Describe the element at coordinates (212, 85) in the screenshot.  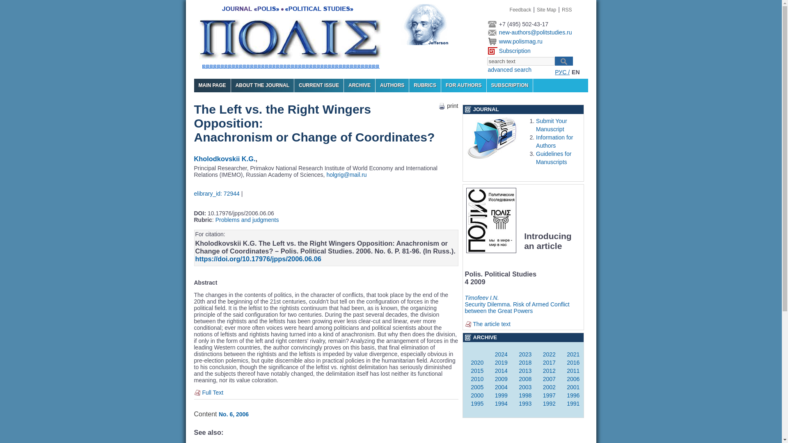
I see `MAIN PAGE` at that location.